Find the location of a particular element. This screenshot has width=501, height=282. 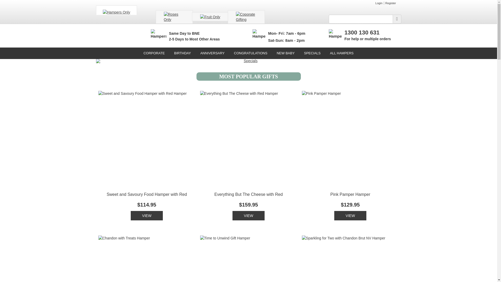

Everything But The Cheese with Red by Hampers Only is located at coordinates (248, 139).